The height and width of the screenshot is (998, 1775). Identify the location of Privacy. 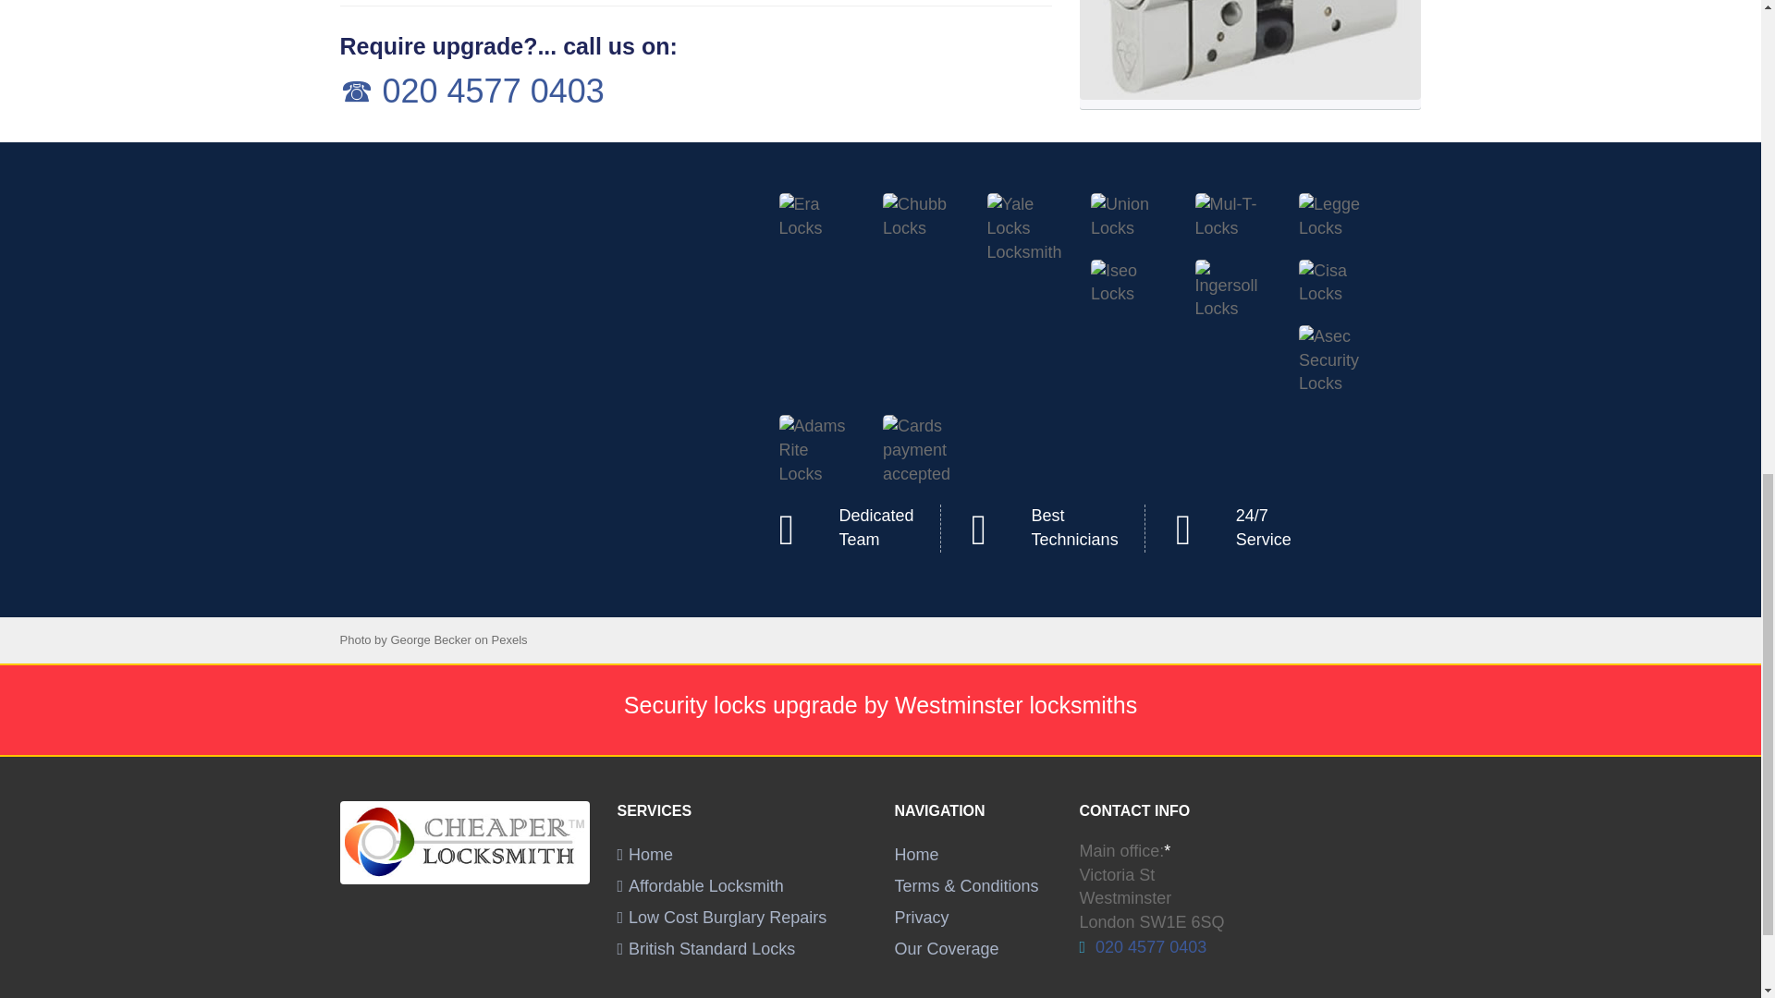
(922, 917).